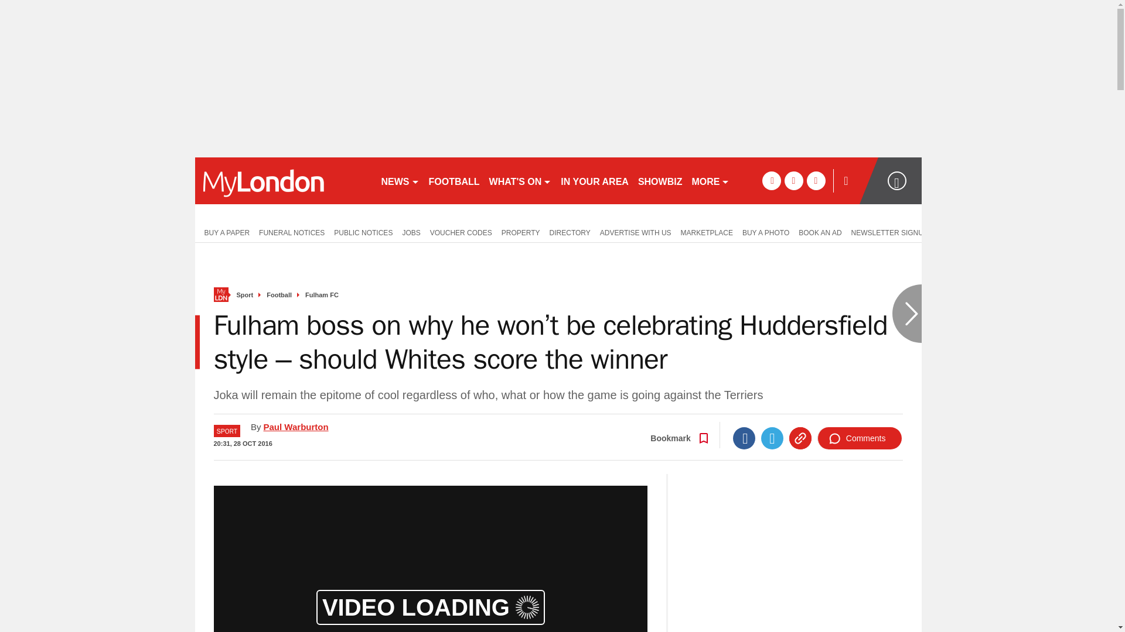  I want to click on twitter, so click(793, 180).